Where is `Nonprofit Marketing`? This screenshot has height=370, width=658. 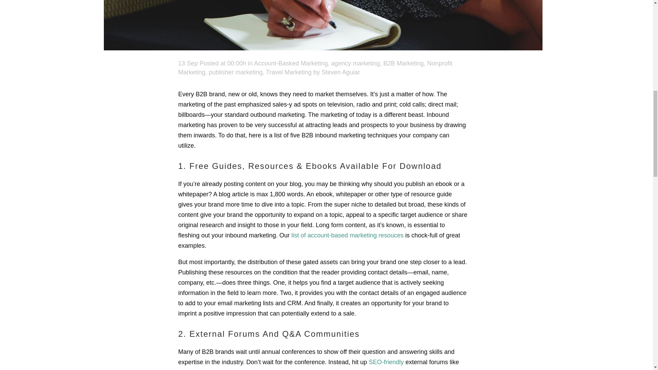 Nonprofit Marketing is located at coordinates (315, 68).